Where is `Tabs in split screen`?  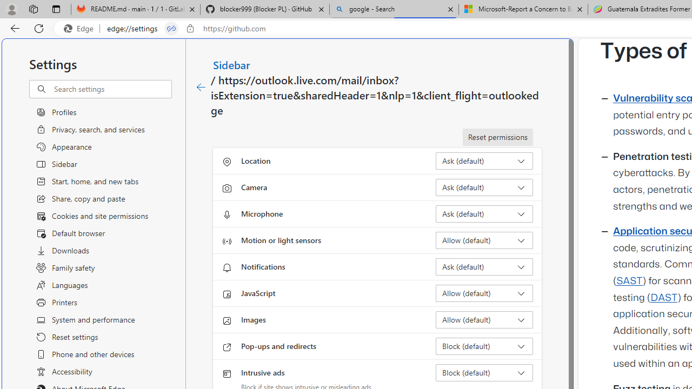
Tabs in split screen is located at coordinates (171, 29).